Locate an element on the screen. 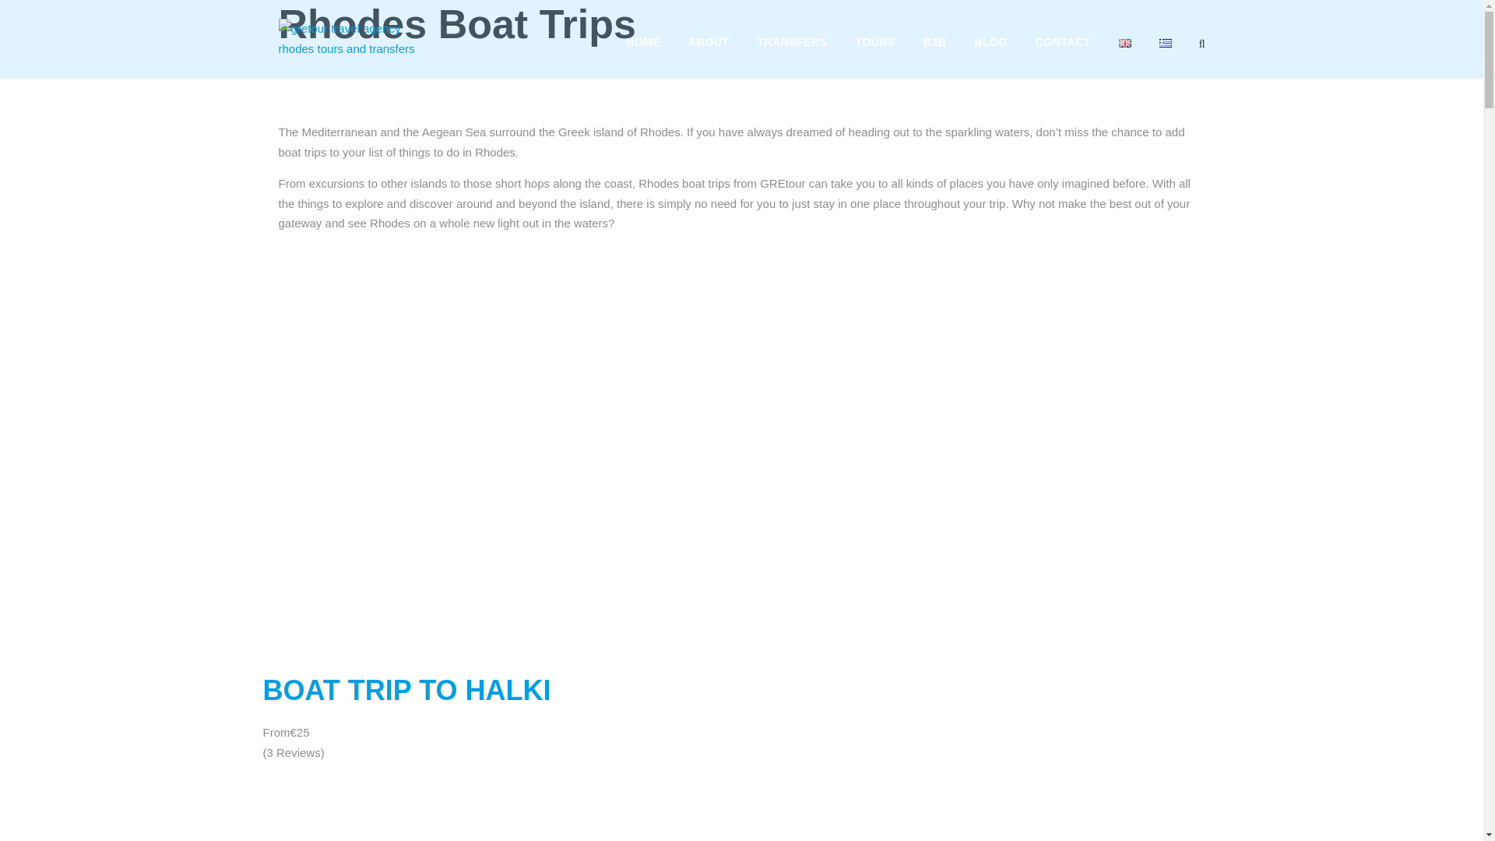 The height and width of the screenshot is (841, 1495). LOGO-gretour-01 is located at coordinates (357, 37).